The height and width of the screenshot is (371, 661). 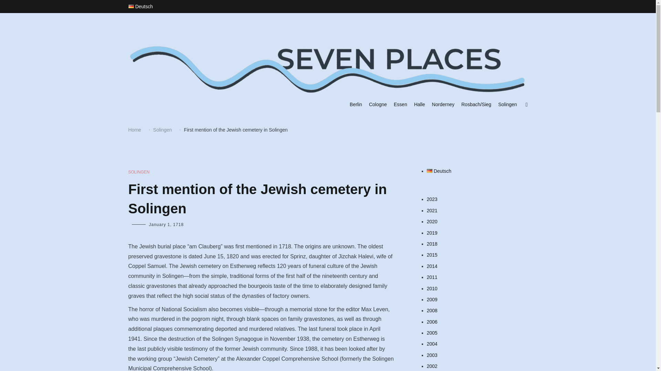 I want to click on Solingen, so click(x=162, y=130).